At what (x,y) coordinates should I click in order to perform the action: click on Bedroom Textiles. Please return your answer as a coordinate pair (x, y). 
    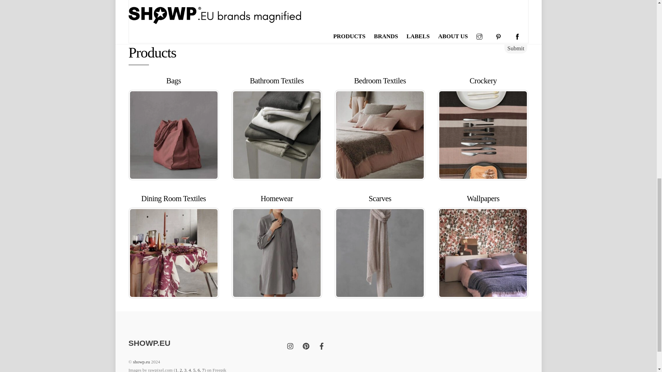
    Looking at the image, I should click on (380, 135).